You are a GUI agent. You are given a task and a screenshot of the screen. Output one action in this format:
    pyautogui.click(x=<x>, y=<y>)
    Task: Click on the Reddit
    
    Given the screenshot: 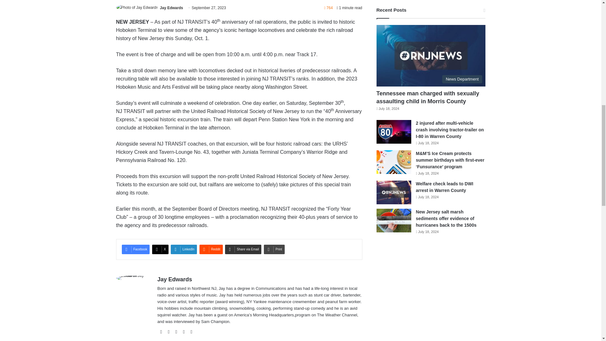 What is the action you would take?
    pyautogui.click(x=211, y=249)
    